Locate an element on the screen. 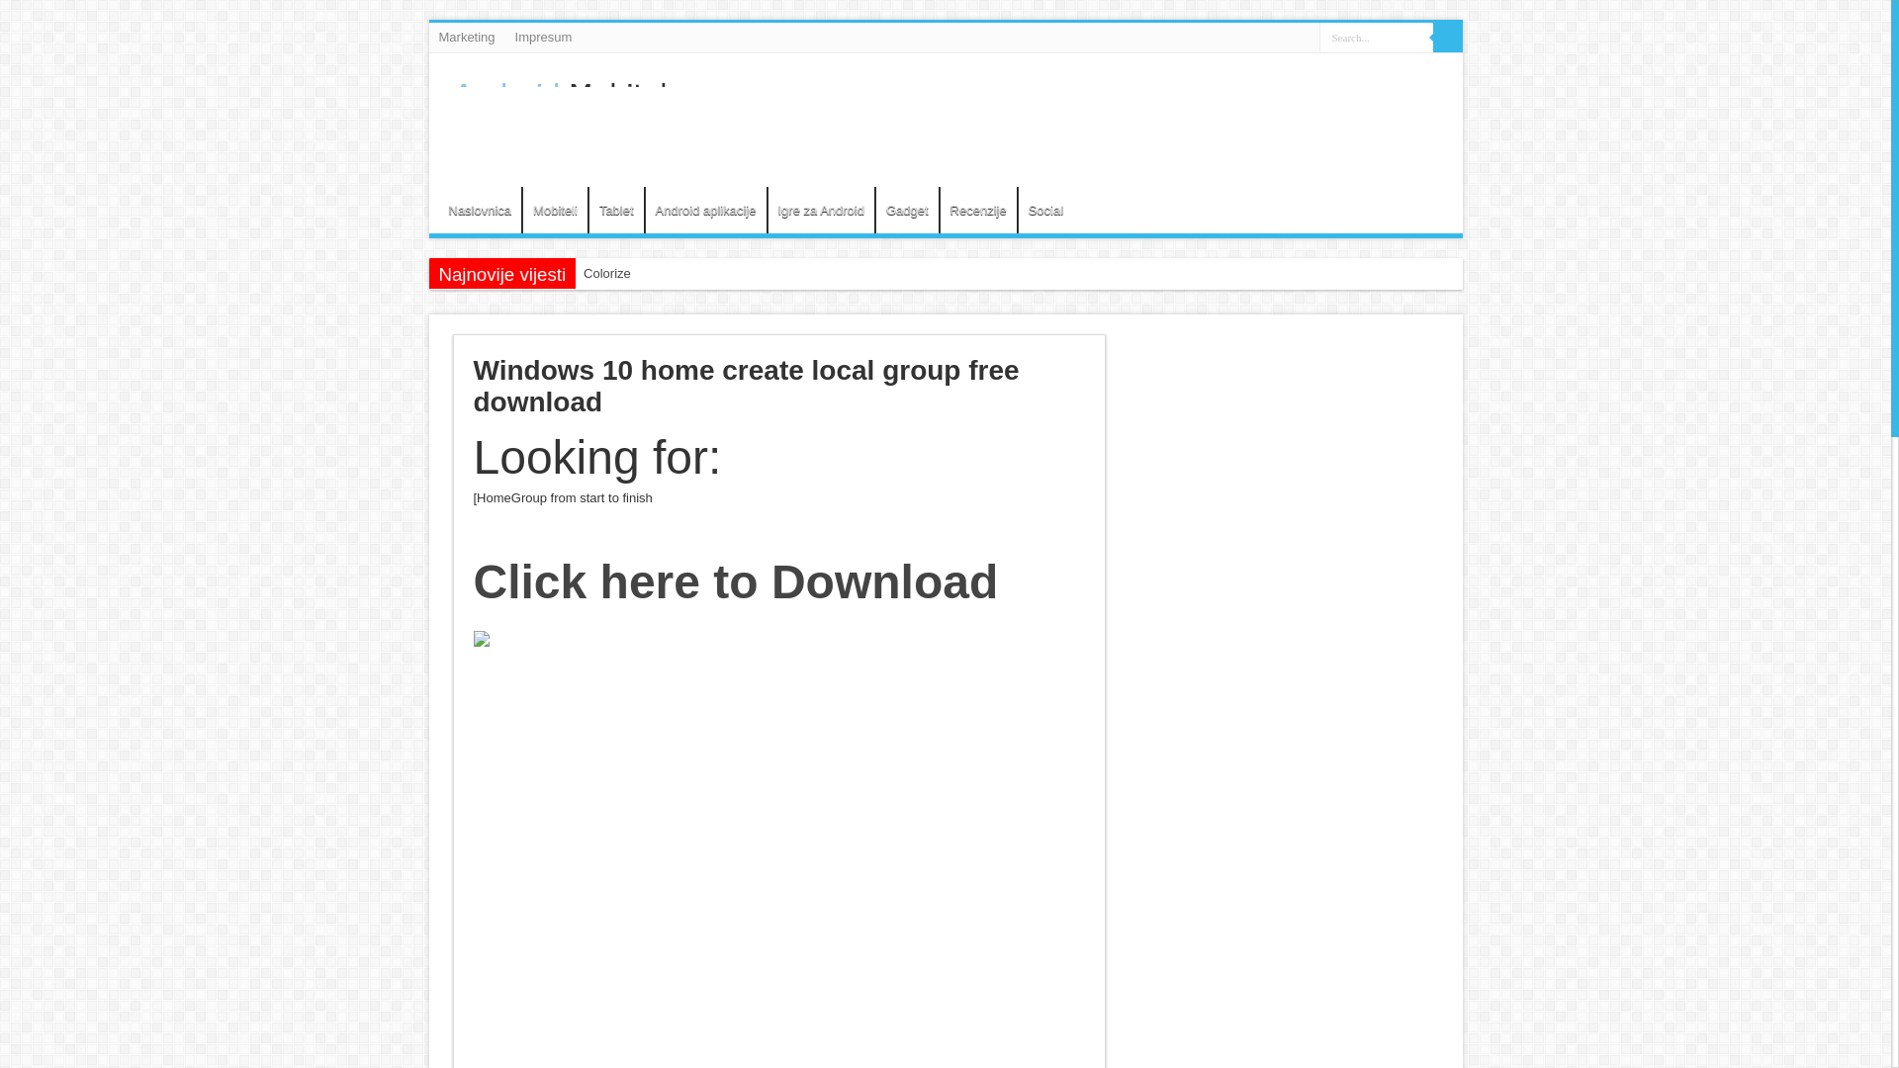 The image size is (1899, 1068). Search is located at coordinates (1446, 37).